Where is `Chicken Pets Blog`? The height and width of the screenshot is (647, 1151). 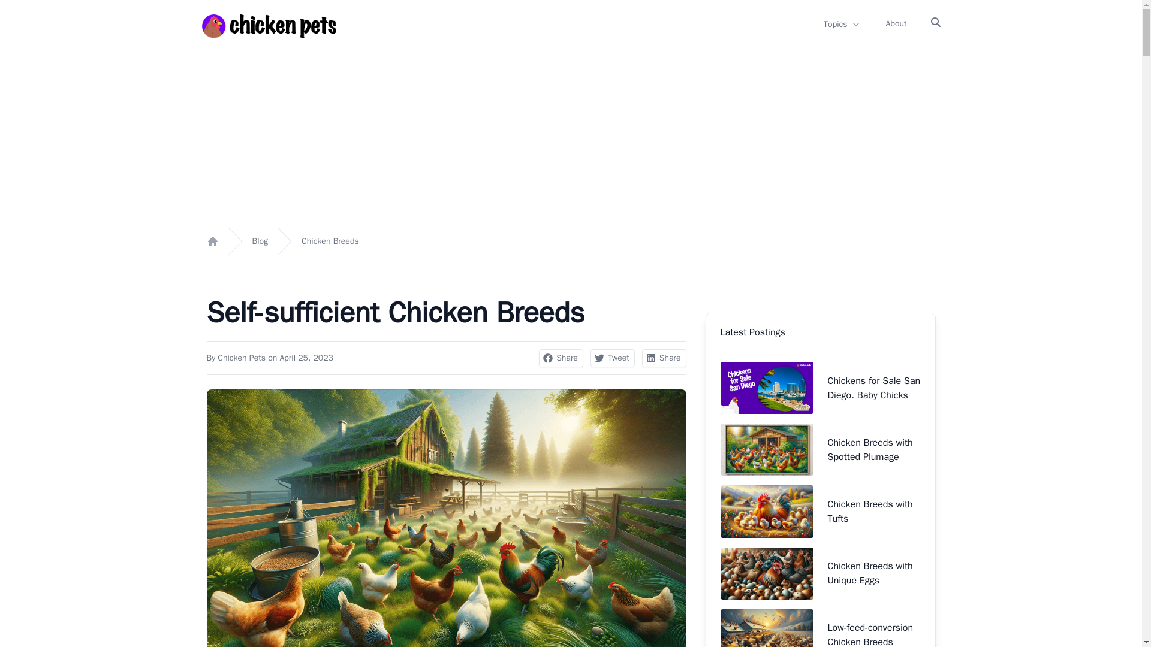 Chicken Pets Blog is located at coordinates (260, 241).